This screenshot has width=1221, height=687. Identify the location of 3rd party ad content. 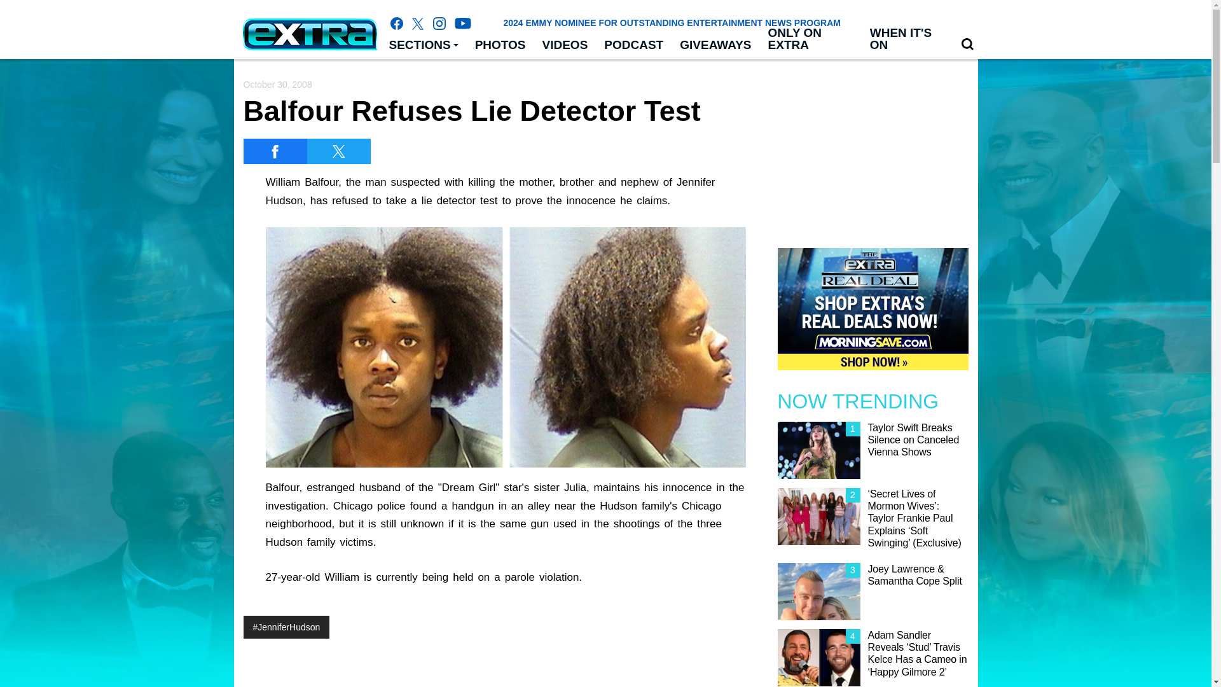
(873, 148).